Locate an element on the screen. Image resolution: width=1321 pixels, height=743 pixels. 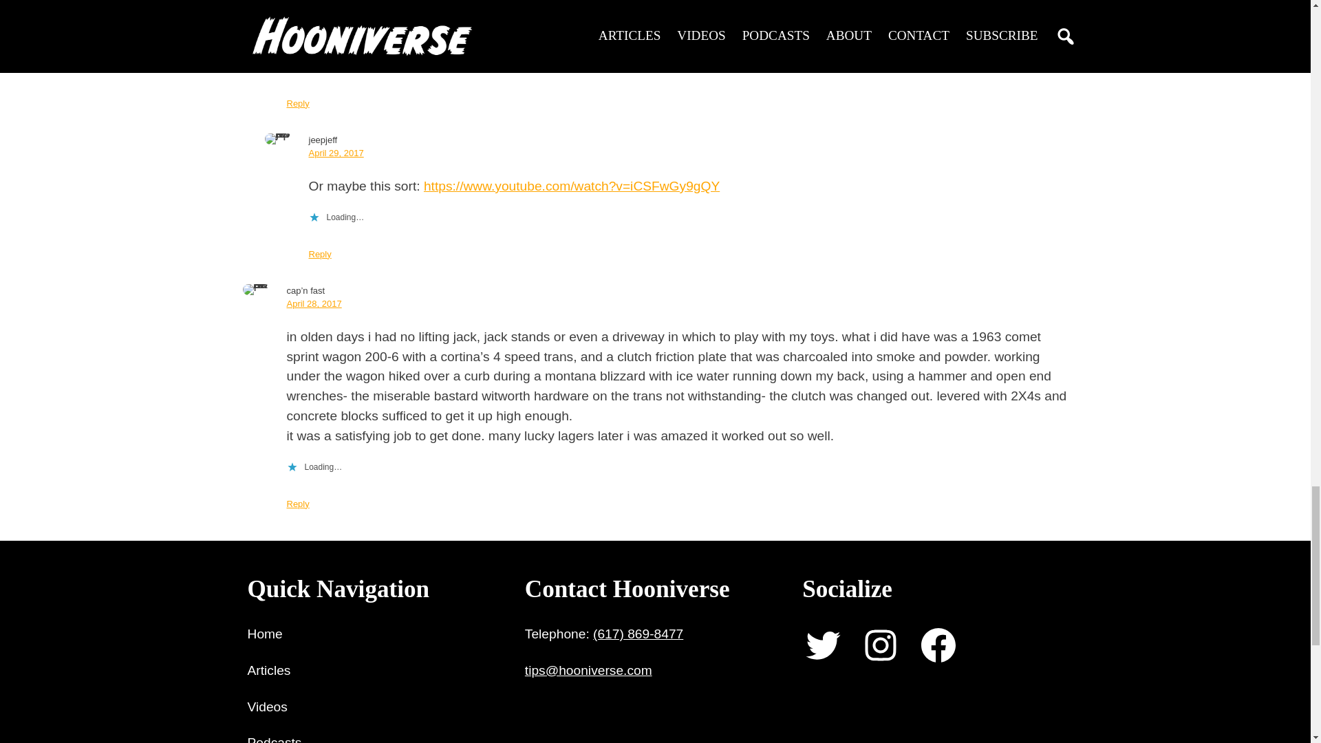
Home is located at coordinates (265, 634).